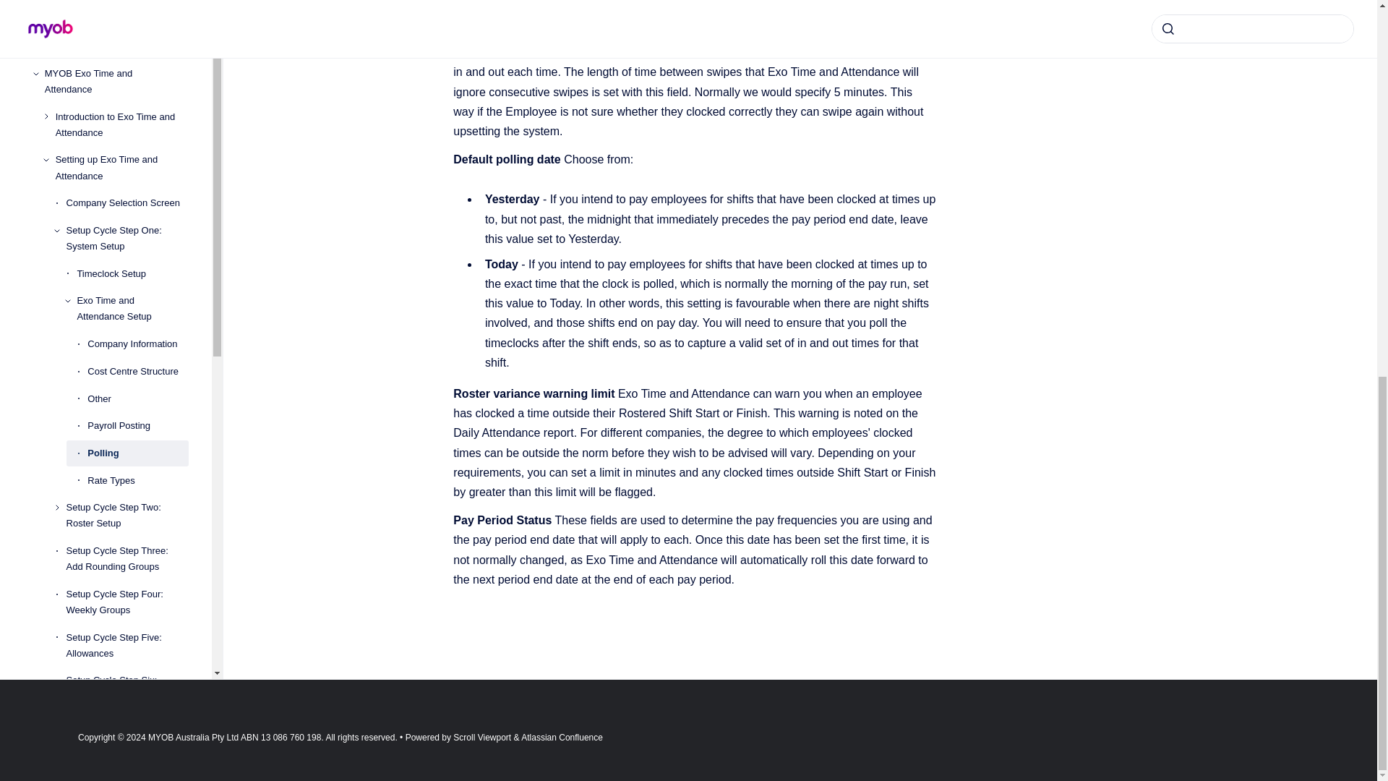 The height and width of the screenshot is (781, 1388). What do you see at coordinates (127, 218) in the screenshot?
I see `Other Optional Time and Attendance Setup Functions` at bounding box center [127, 218].